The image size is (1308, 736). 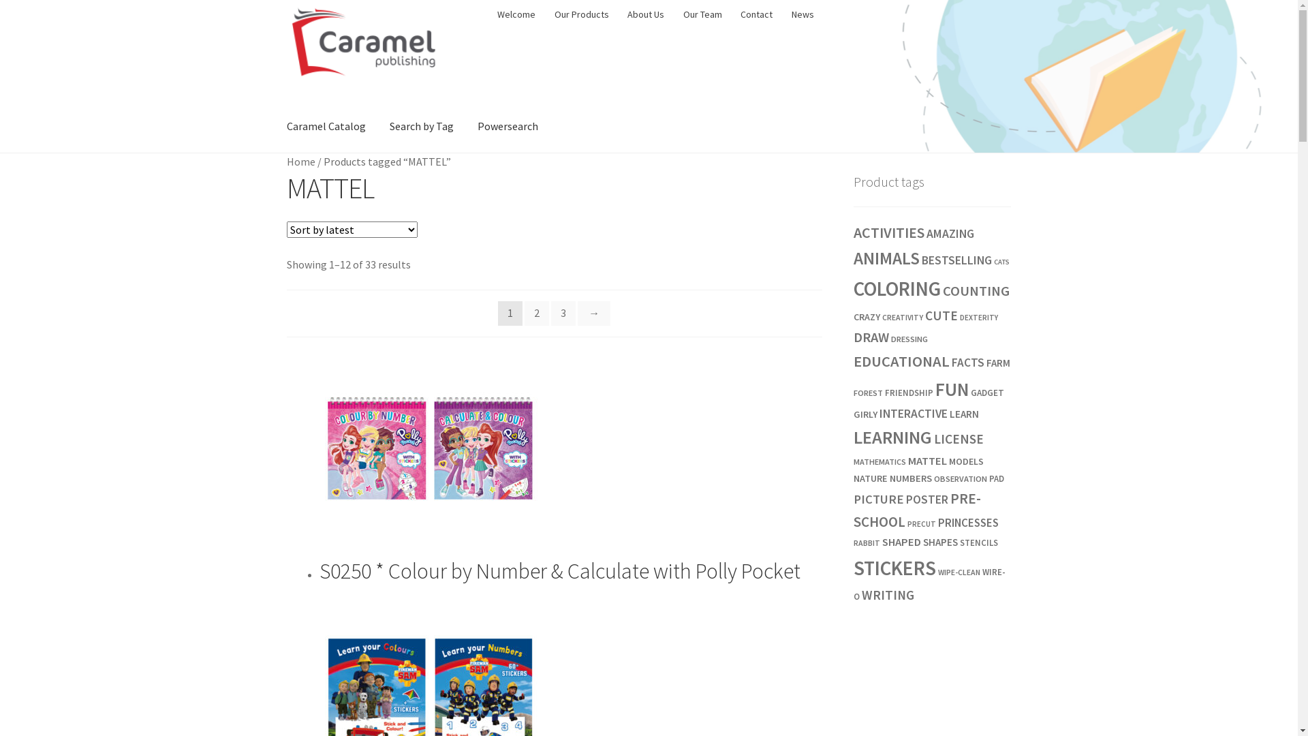 What do you see at coordinates (979, 318) in the screenshot?
I see `DEXTERITY` at bounding box center [979, 318].